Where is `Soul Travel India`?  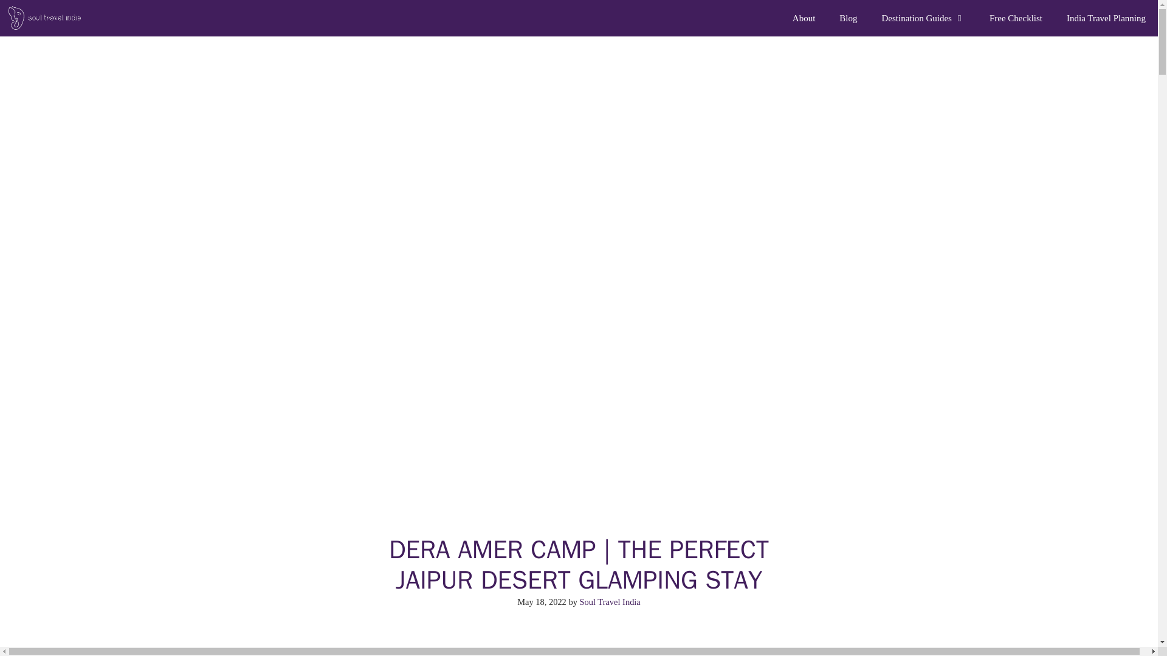 Soul Travel India is located at coordinates (49, 18).